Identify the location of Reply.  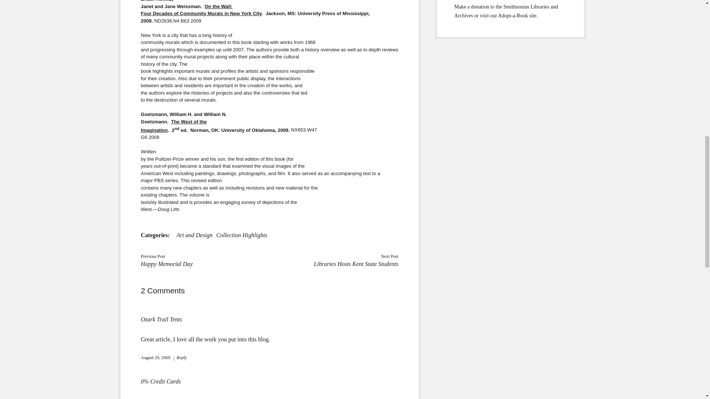
(242, 235).